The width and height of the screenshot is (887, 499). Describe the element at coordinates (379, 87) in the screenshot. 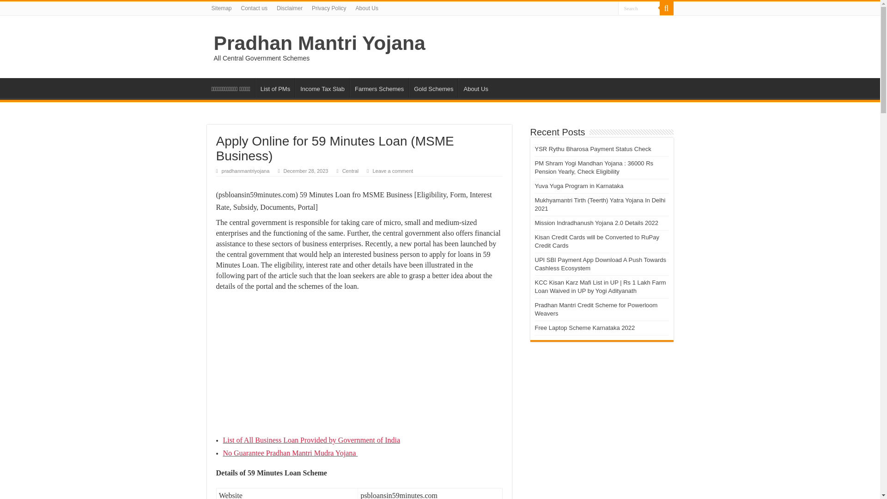

I see `Farmers Schemes` at that location.